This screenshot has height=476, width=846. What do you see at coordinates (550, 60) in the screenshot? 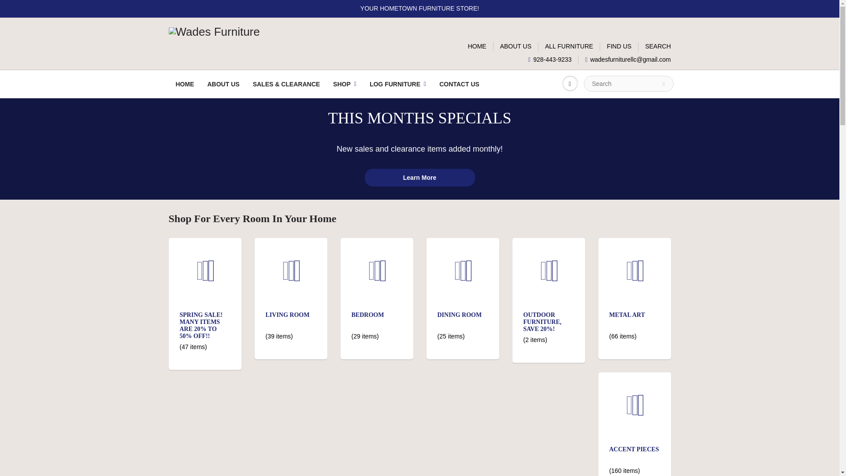
I see `928-443-9233` at bounding box center [550, 60].